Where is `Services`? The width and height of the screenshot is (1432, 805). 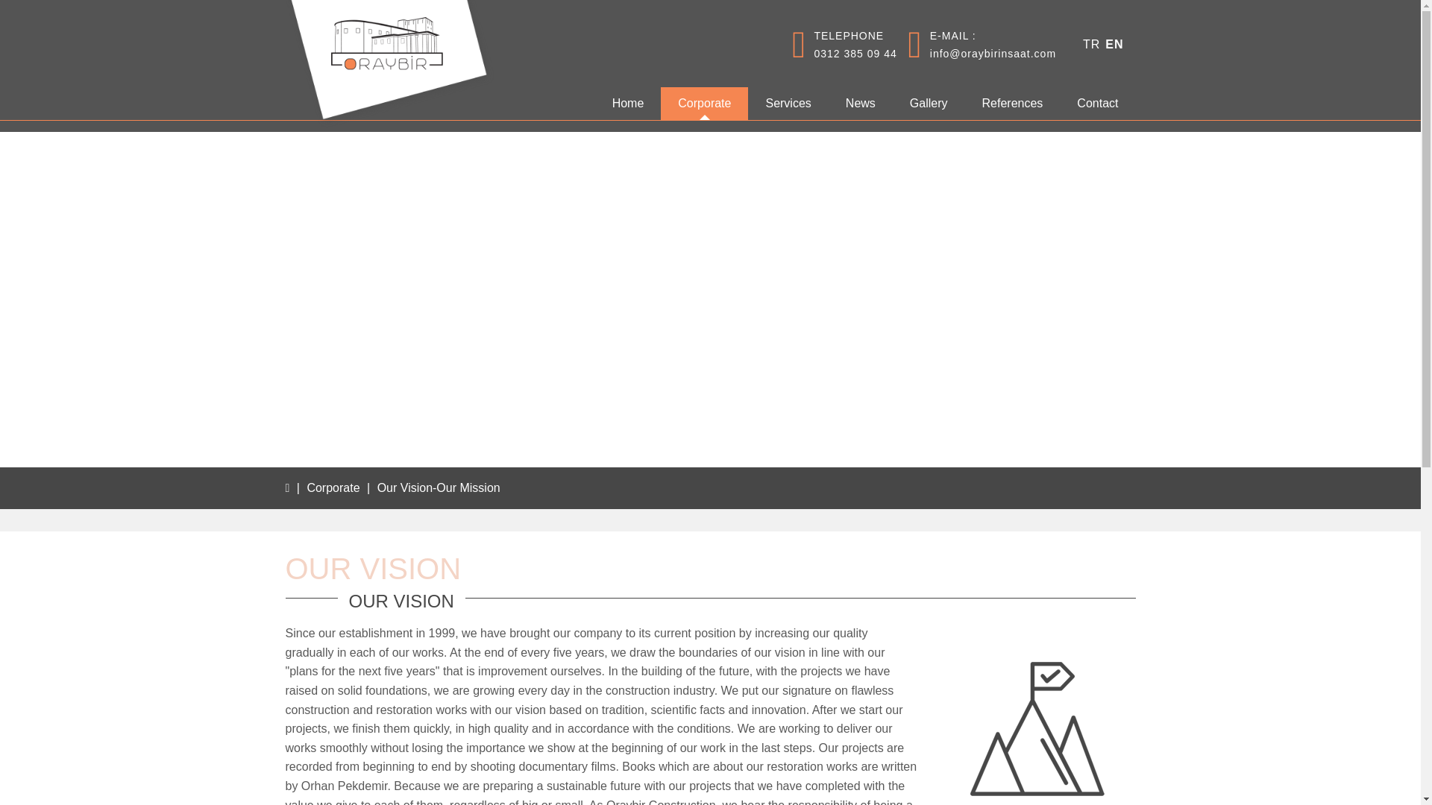
Services is located at coordinates (1114, 44).